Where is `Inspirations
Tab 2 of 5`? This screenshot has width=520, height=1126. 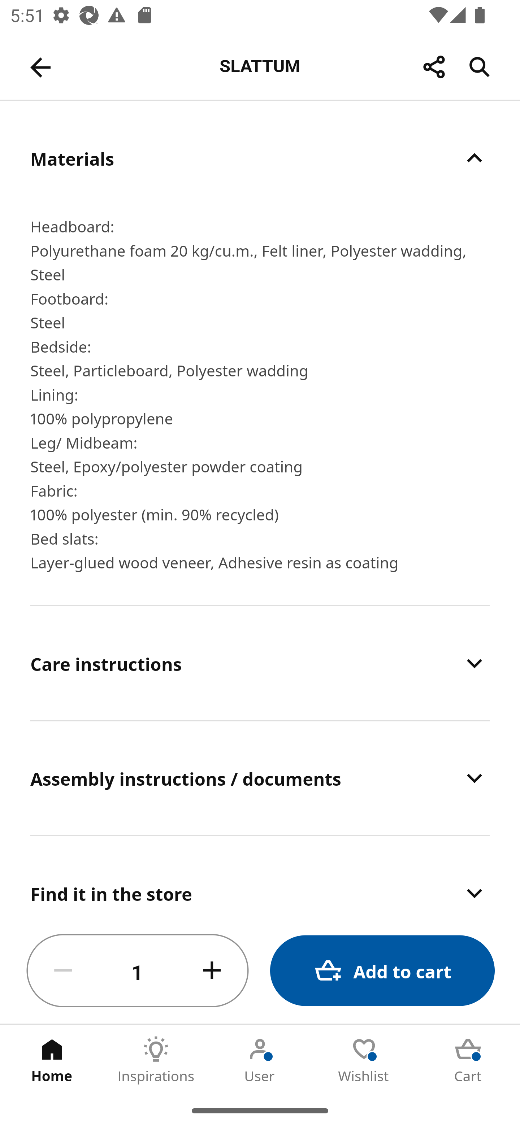
Inspirations
Tab 2 of 5 is located at coordinates (156, 1060).